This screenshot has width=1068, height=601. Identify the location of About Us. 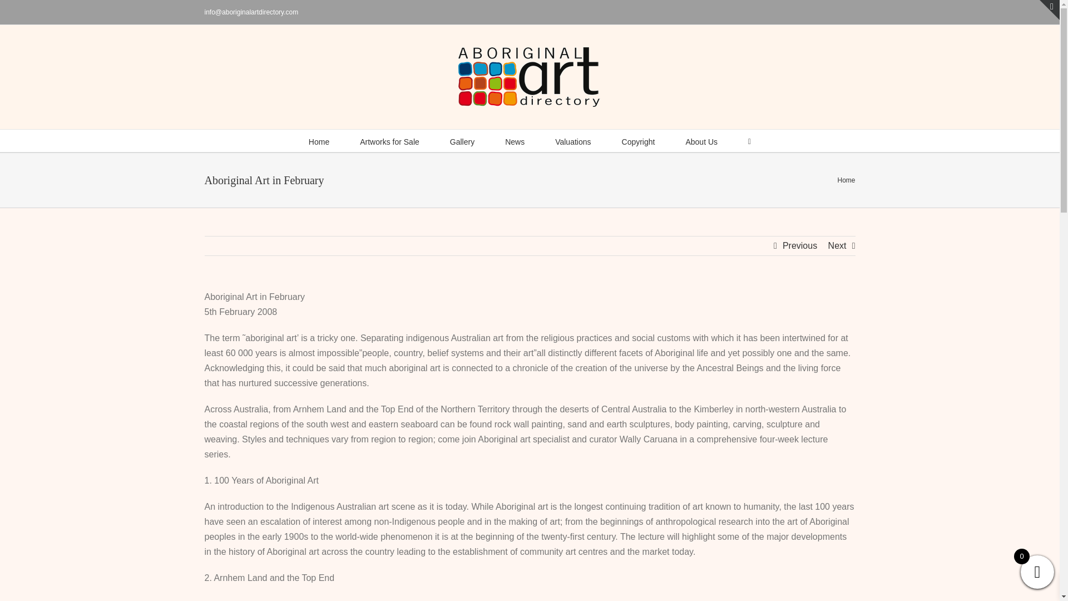
(701, 141).